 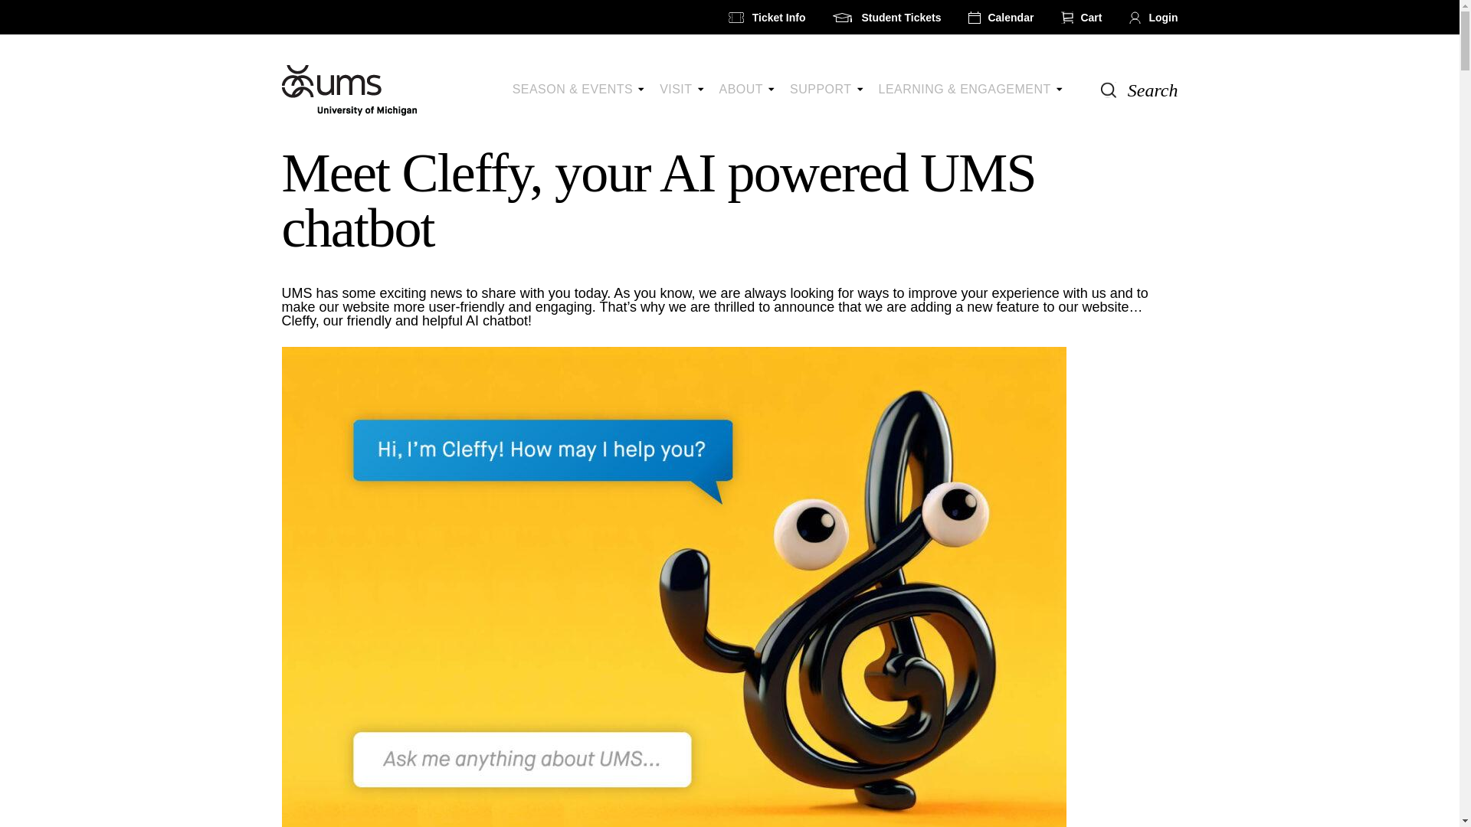 What do you see at coordinates (1001, 17) in the screenshot?
I see `Calendar` at bounding box center [1001, 17].